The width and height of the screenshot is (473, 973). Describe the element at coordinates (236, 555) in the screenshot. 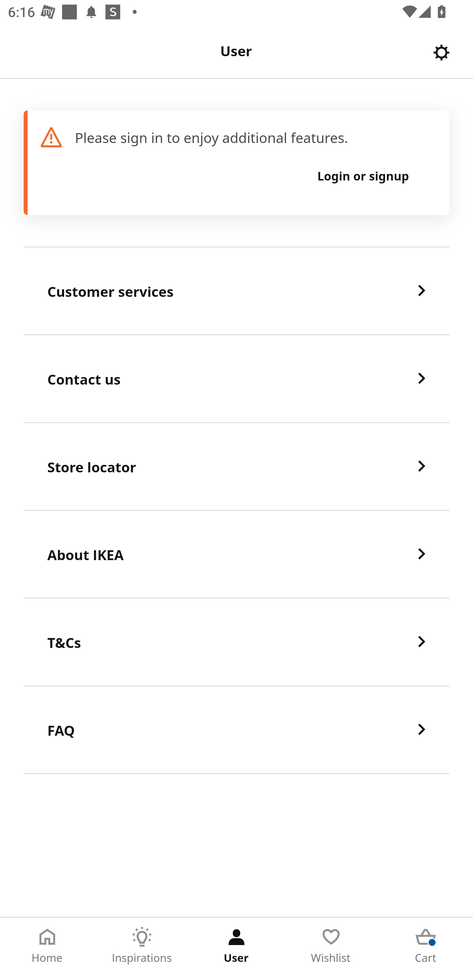

I see `About IKEA` at that location.